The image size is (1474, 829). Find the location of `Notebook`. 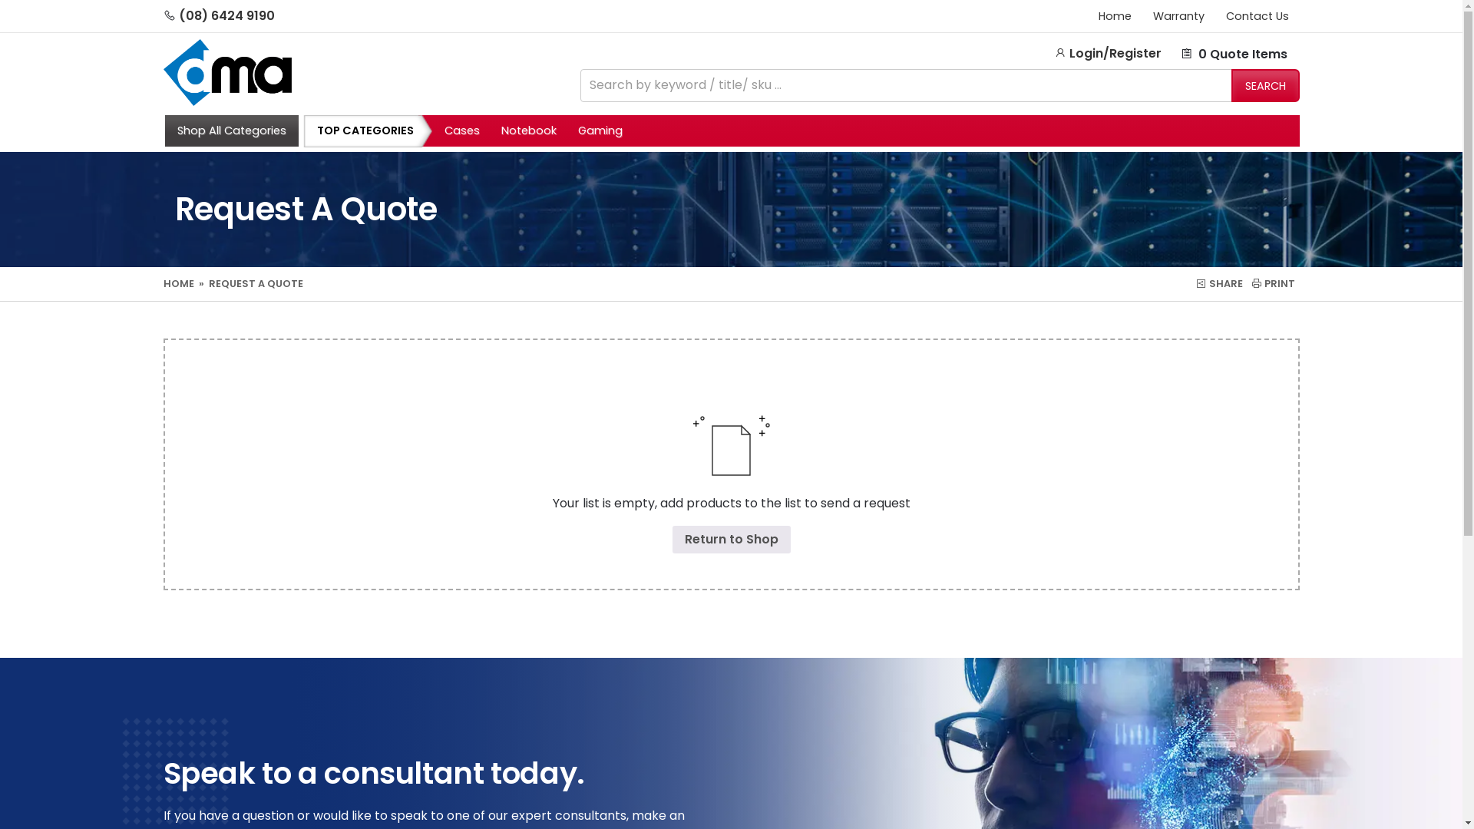

Notebook is located at coordinates (529, 131).